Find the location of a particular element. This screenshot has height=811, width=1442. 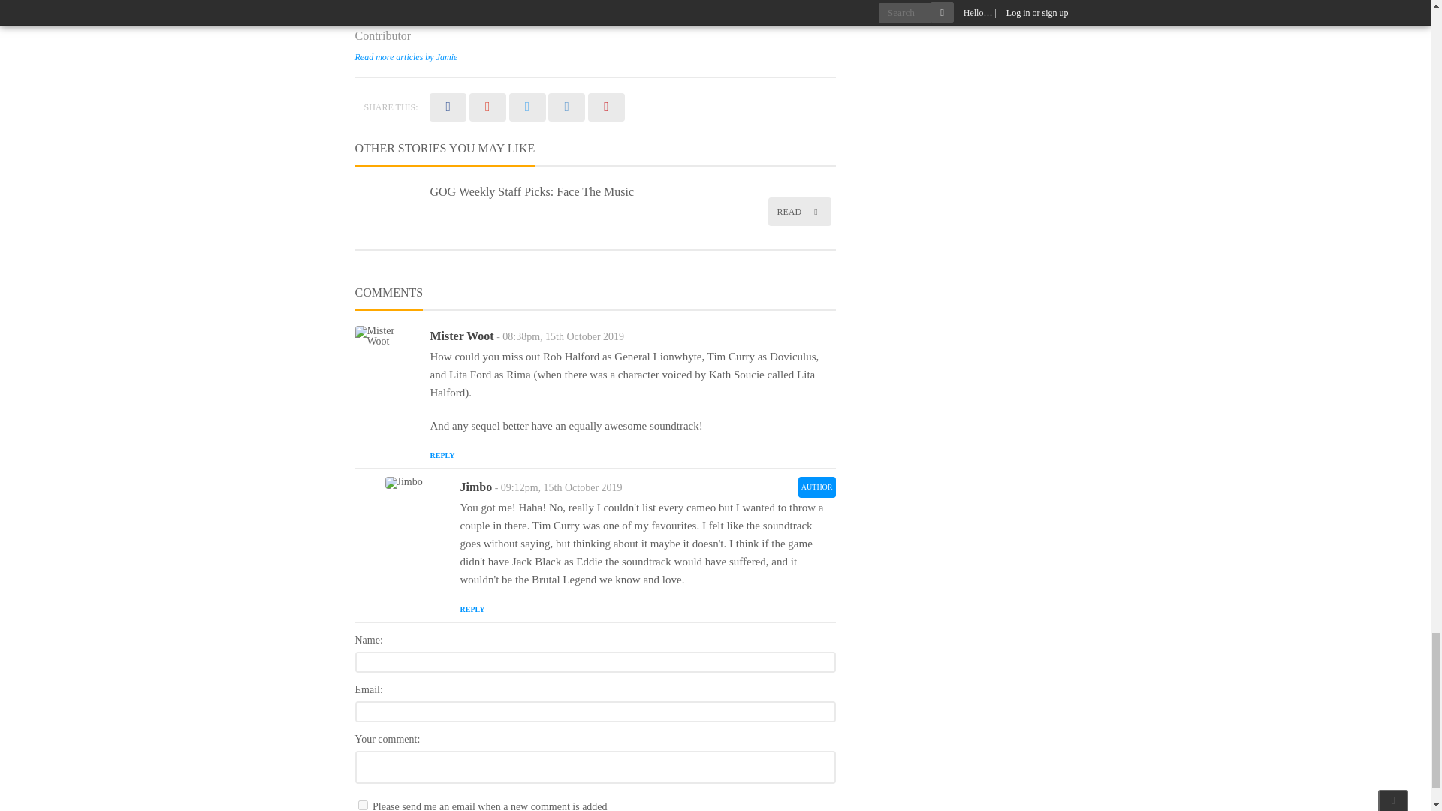

READ is located at coordinates (798, 212).